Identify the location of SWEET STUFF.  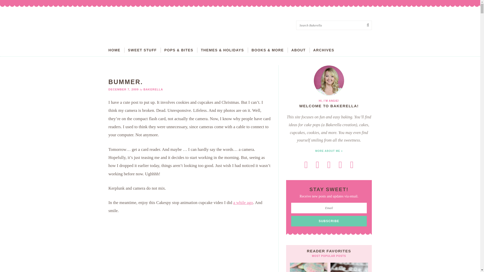
(142, 50).